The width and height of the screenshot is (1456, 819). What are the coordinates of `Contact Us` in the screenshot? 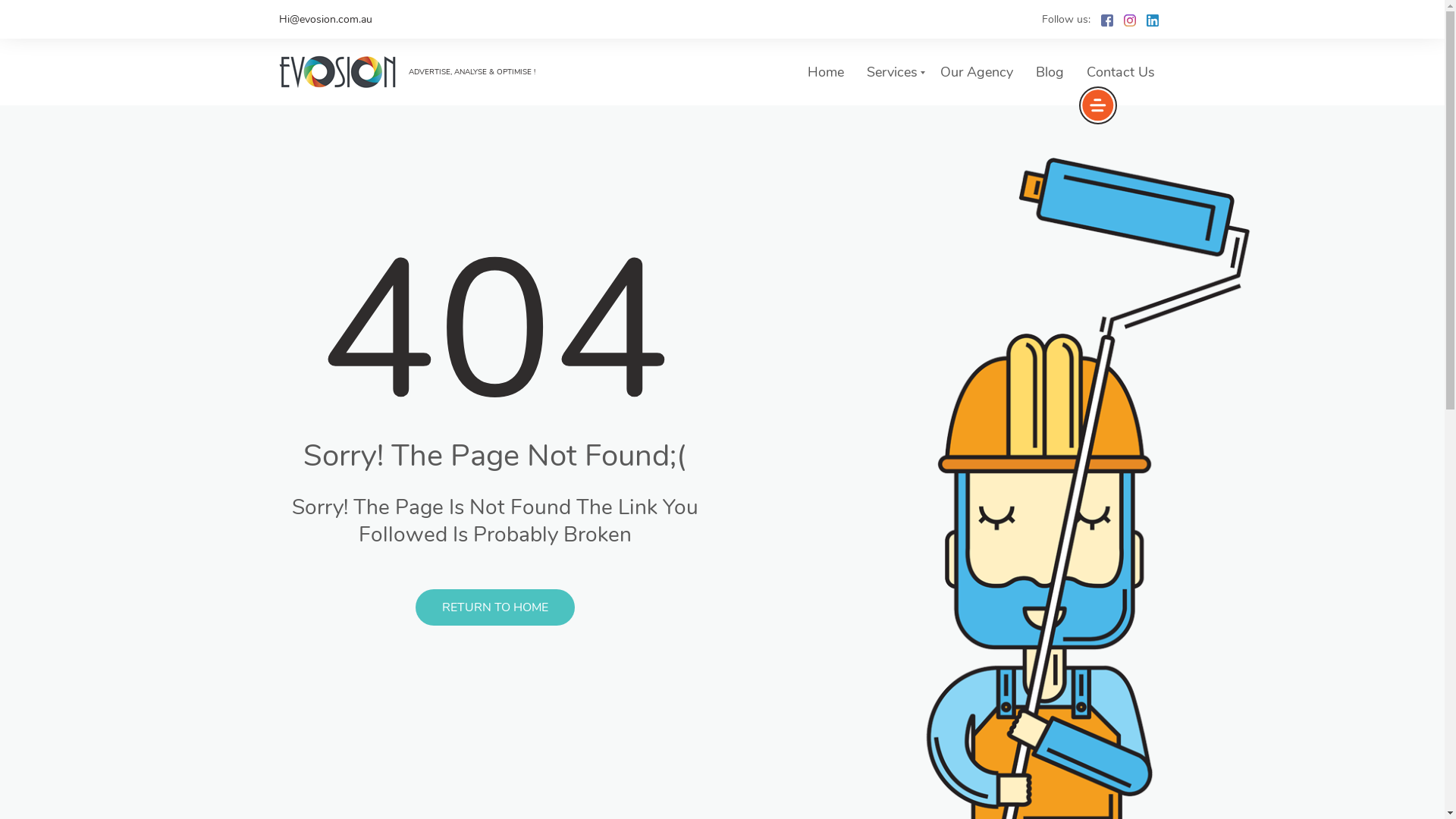 It's located at (1120, 72).